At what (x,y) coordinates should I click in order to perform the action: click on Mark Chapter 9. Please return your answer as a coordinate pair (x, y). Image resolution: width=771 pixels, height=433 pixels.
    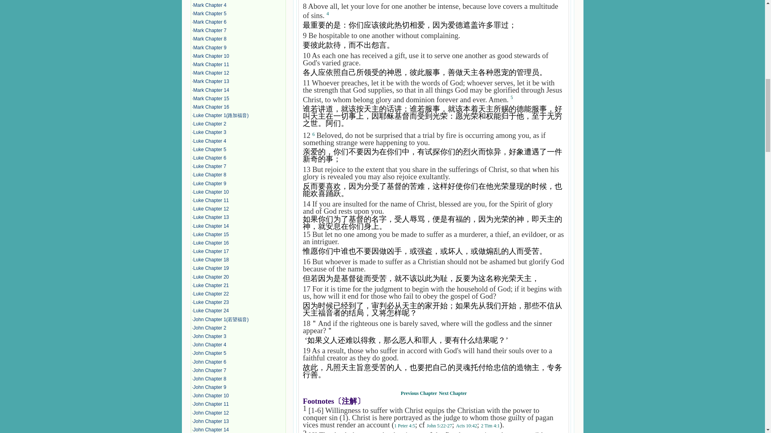
    Looking at the image, I should click on (210, 48).